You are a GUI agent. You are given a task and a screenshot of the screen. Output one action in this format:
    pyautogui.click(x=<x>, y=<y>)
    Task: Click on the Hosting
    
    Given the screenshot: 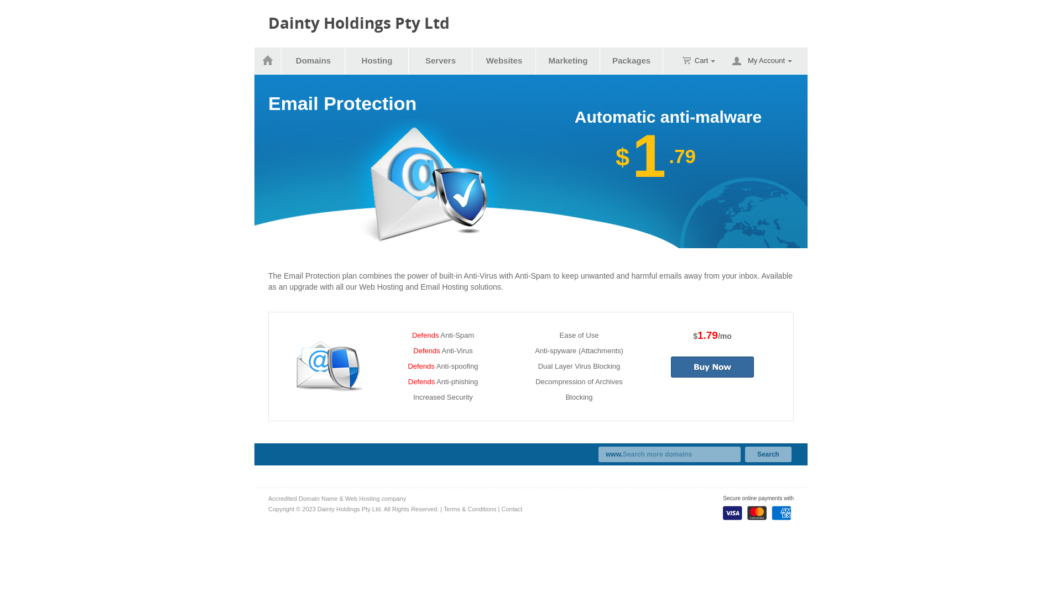 What is the action you would take?
    pyautogui.click(x=377, y=61)
    